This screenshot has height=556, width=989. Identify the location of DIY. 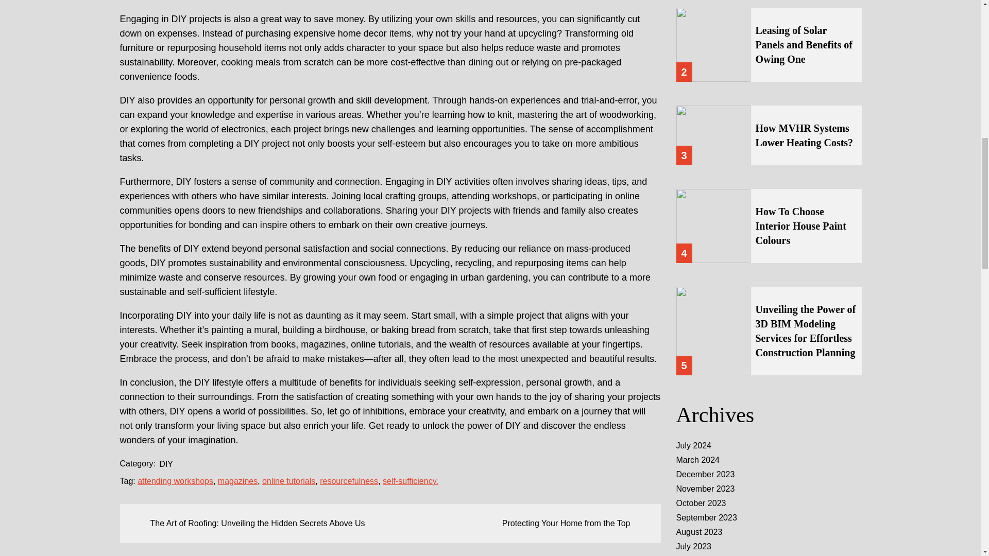
(166, 463).